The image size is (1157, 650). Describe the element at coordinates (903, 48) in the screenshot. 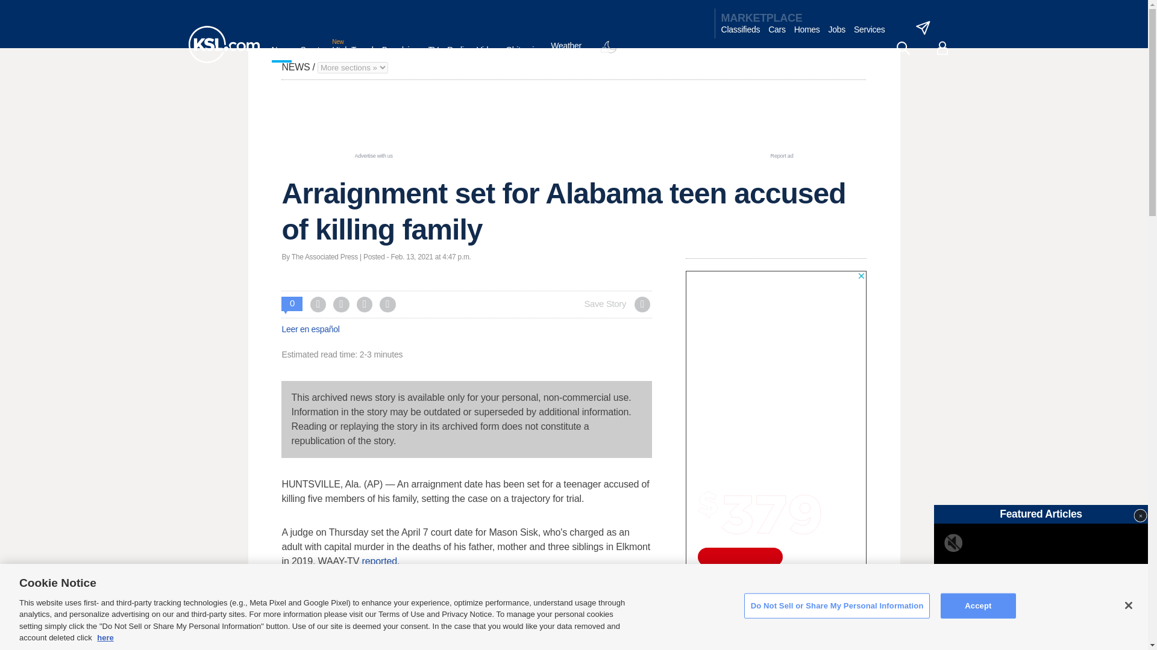

I see `search` at that location.